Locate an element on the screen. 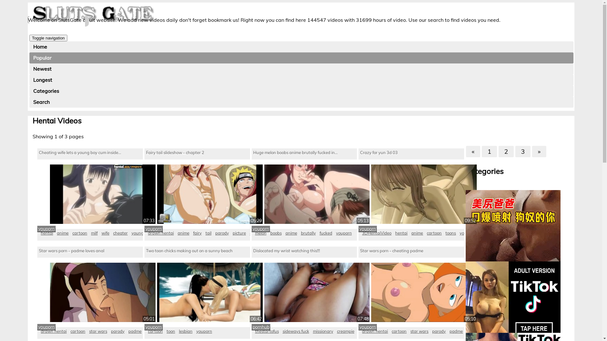  2 is located at coordinates (506, 152).